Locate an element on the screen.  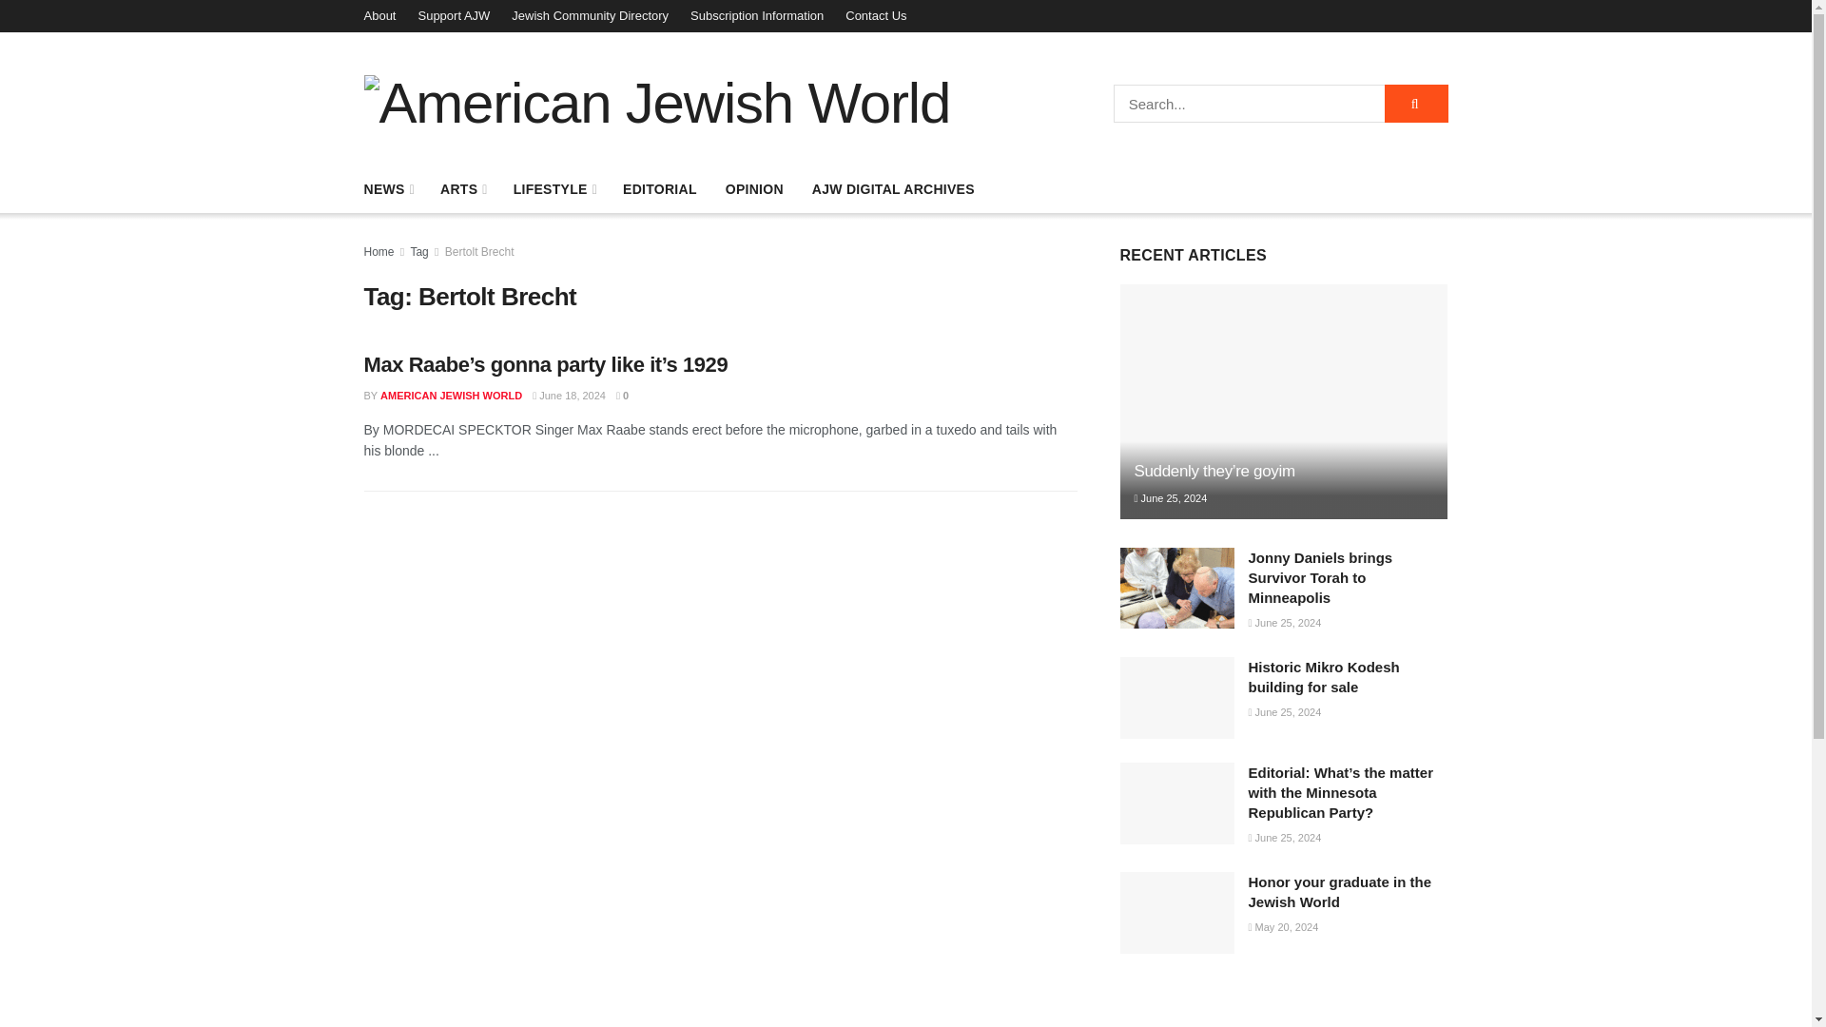
About is located at coordinates (379, 15).